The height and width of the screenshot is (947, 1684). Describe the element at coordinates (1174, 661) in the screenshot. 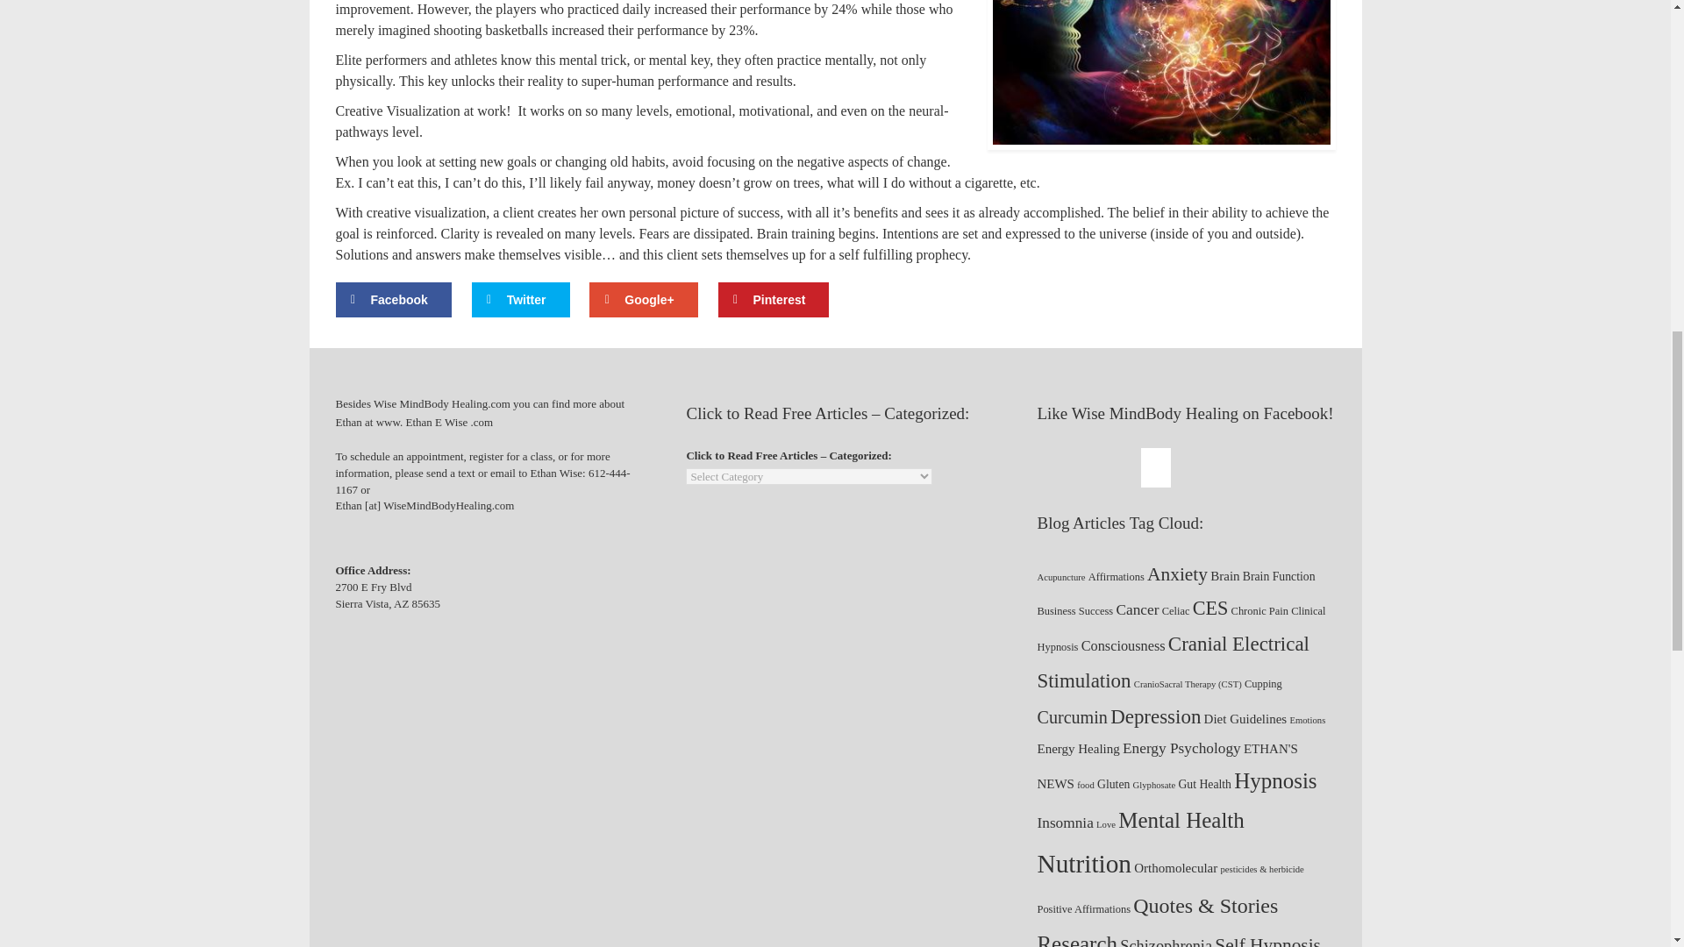

I see `Cranial Electrical Stimulation` at that location.